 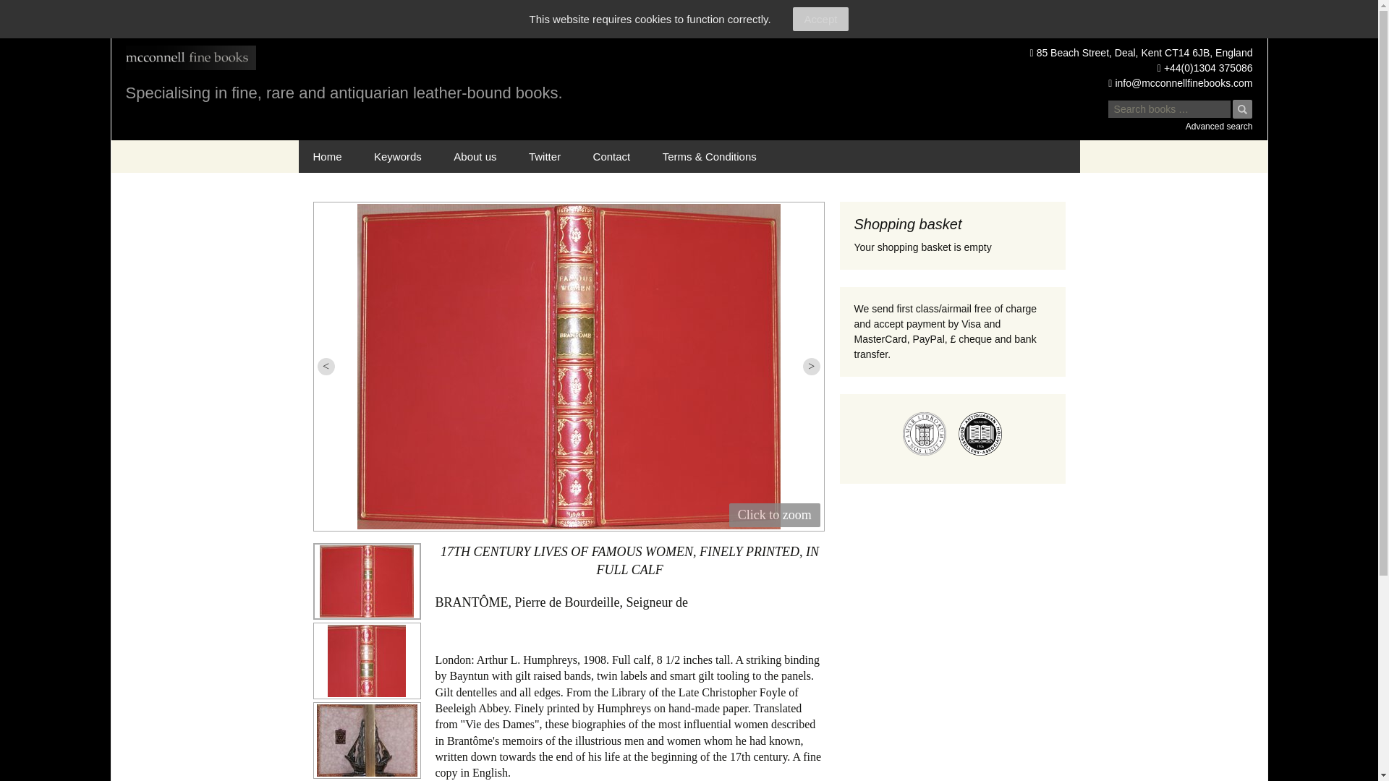 I want to click on Twitter, so click(x=544, y=156).